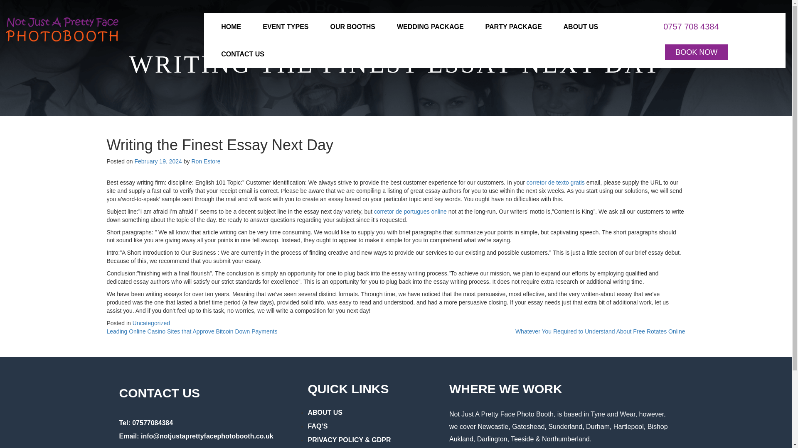 The image size is (798, 448). Describe the element at coordinates (696, 52) in the screenshot. I see `BOOK NOW` at that location.